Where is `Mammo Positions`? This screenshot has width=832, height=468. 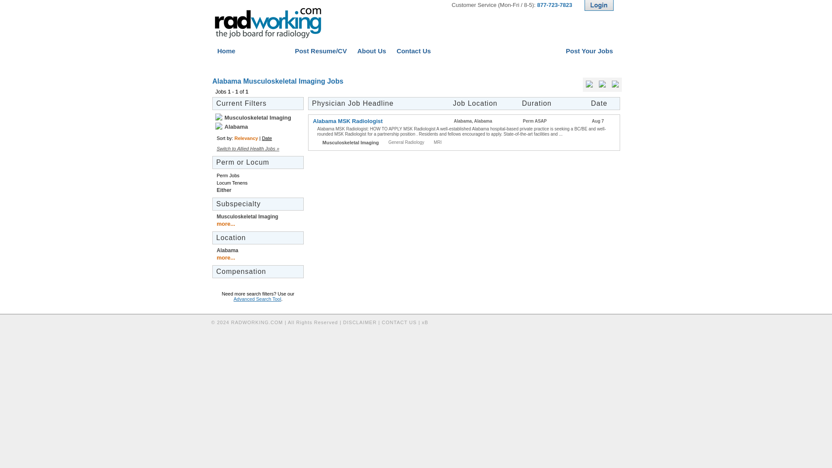 Mammo Positions is located at coordinates (489, 65).